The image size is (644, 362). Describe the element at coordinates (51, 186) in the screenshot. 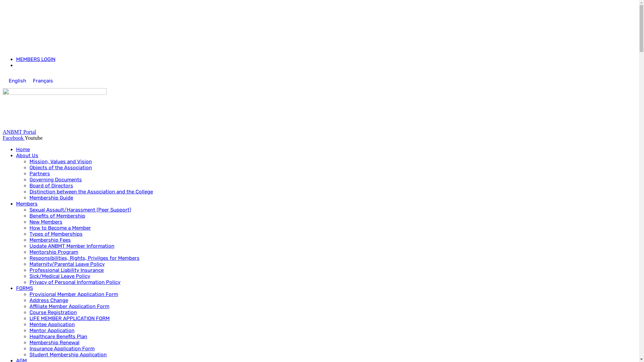

I see `Board of Directors` at that location.